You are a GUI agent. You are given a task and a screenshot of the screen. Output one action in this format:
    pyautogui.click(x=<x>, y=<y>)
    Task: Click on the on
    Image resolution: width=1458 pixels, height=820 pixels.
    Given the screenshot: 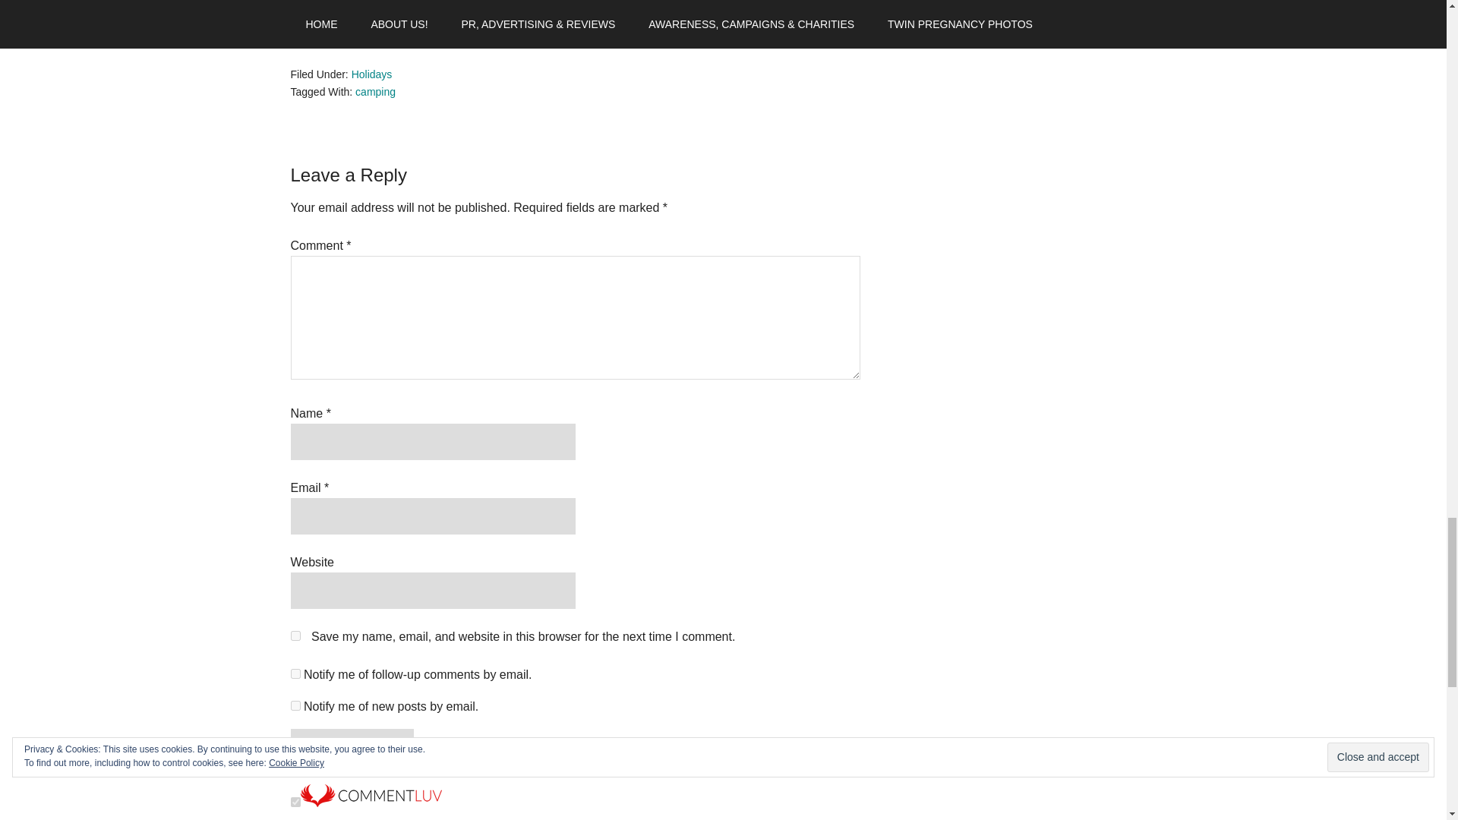 What is the action you would take?
    pyautogui.click(x=295, y=802)
    